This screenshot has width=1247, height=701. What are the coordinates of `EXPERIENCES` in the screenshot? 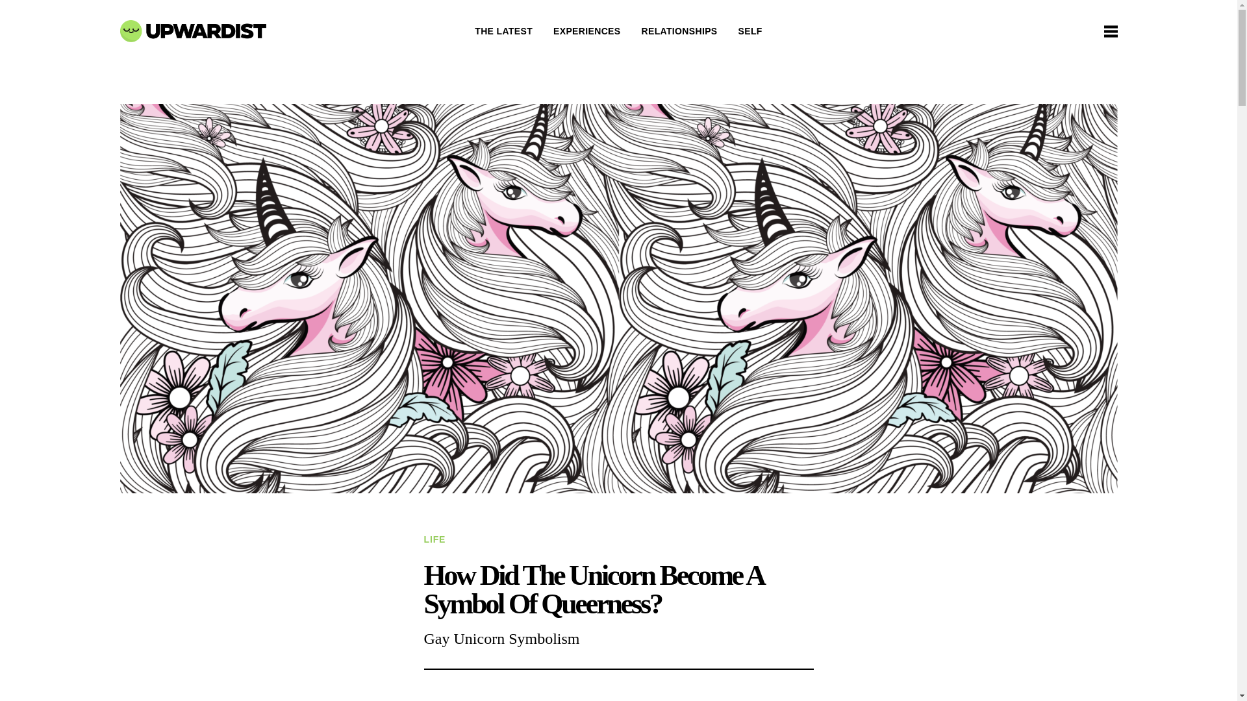 It's located at (586, 31).